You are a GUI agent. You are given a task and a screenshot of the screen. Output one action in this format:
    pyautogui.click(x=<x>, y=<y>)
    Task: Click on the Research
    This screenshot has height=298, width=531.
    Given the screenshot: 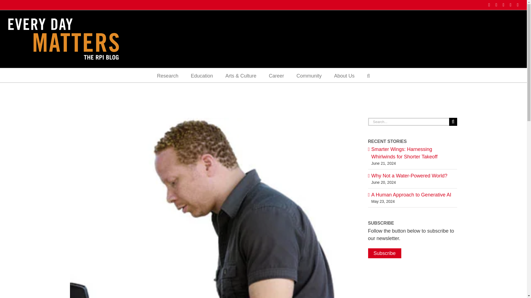 What is the action you would take?
    pyautogui.click(x=168, y=75)
    